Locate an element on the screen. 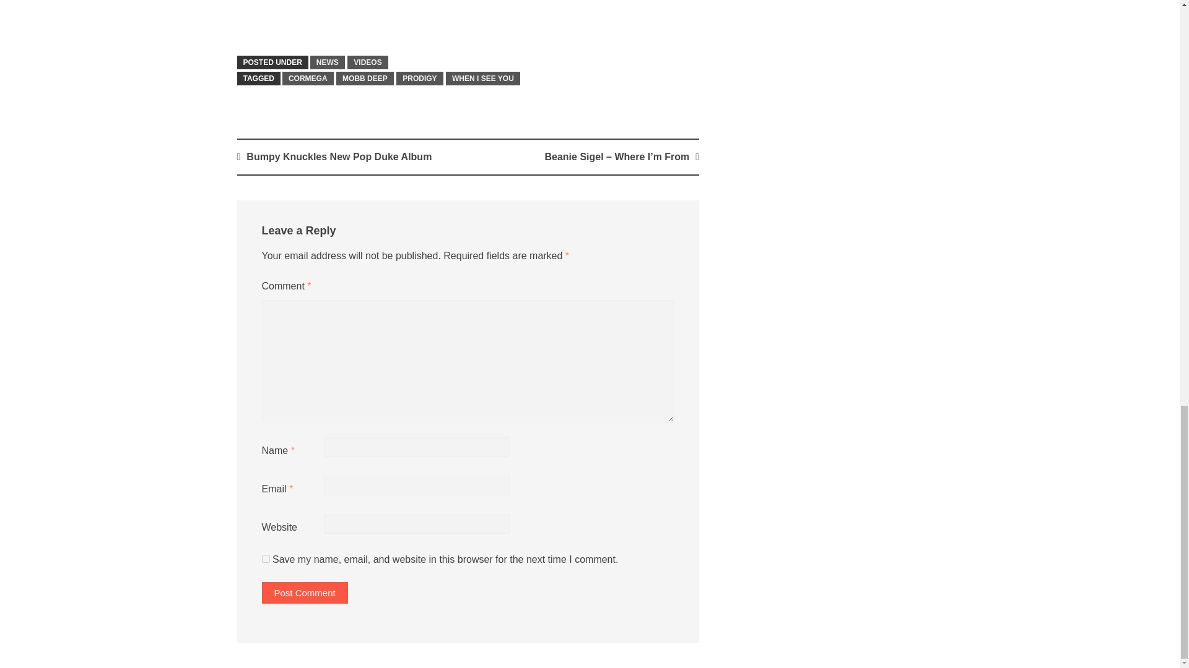 The width and height of the screenshot is (1189, 668). MOBB DEEP is located at coordinates (365, 78).